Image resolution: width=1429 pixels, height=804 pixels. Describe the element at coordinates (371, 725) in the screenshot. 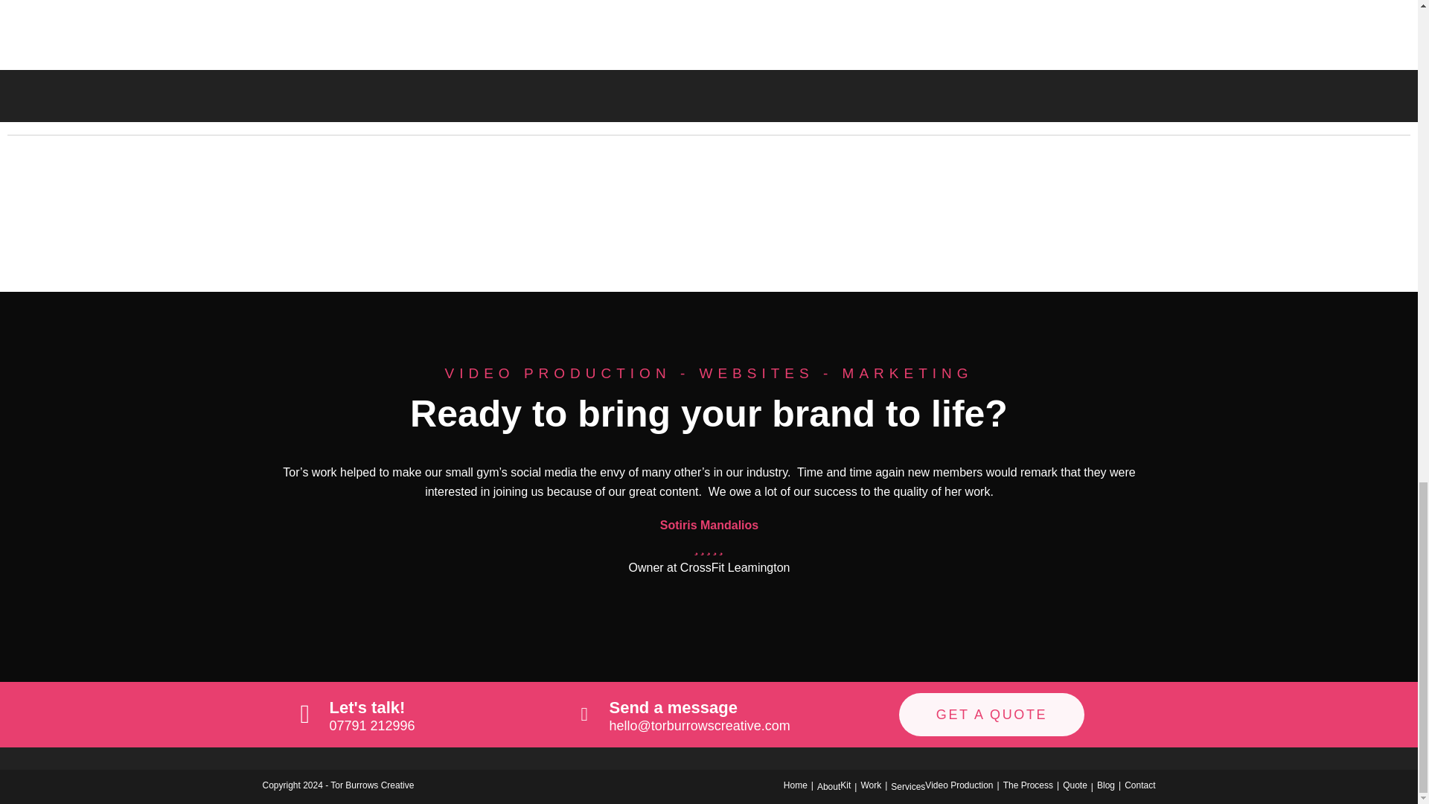

I see `07791 212996` at that location.